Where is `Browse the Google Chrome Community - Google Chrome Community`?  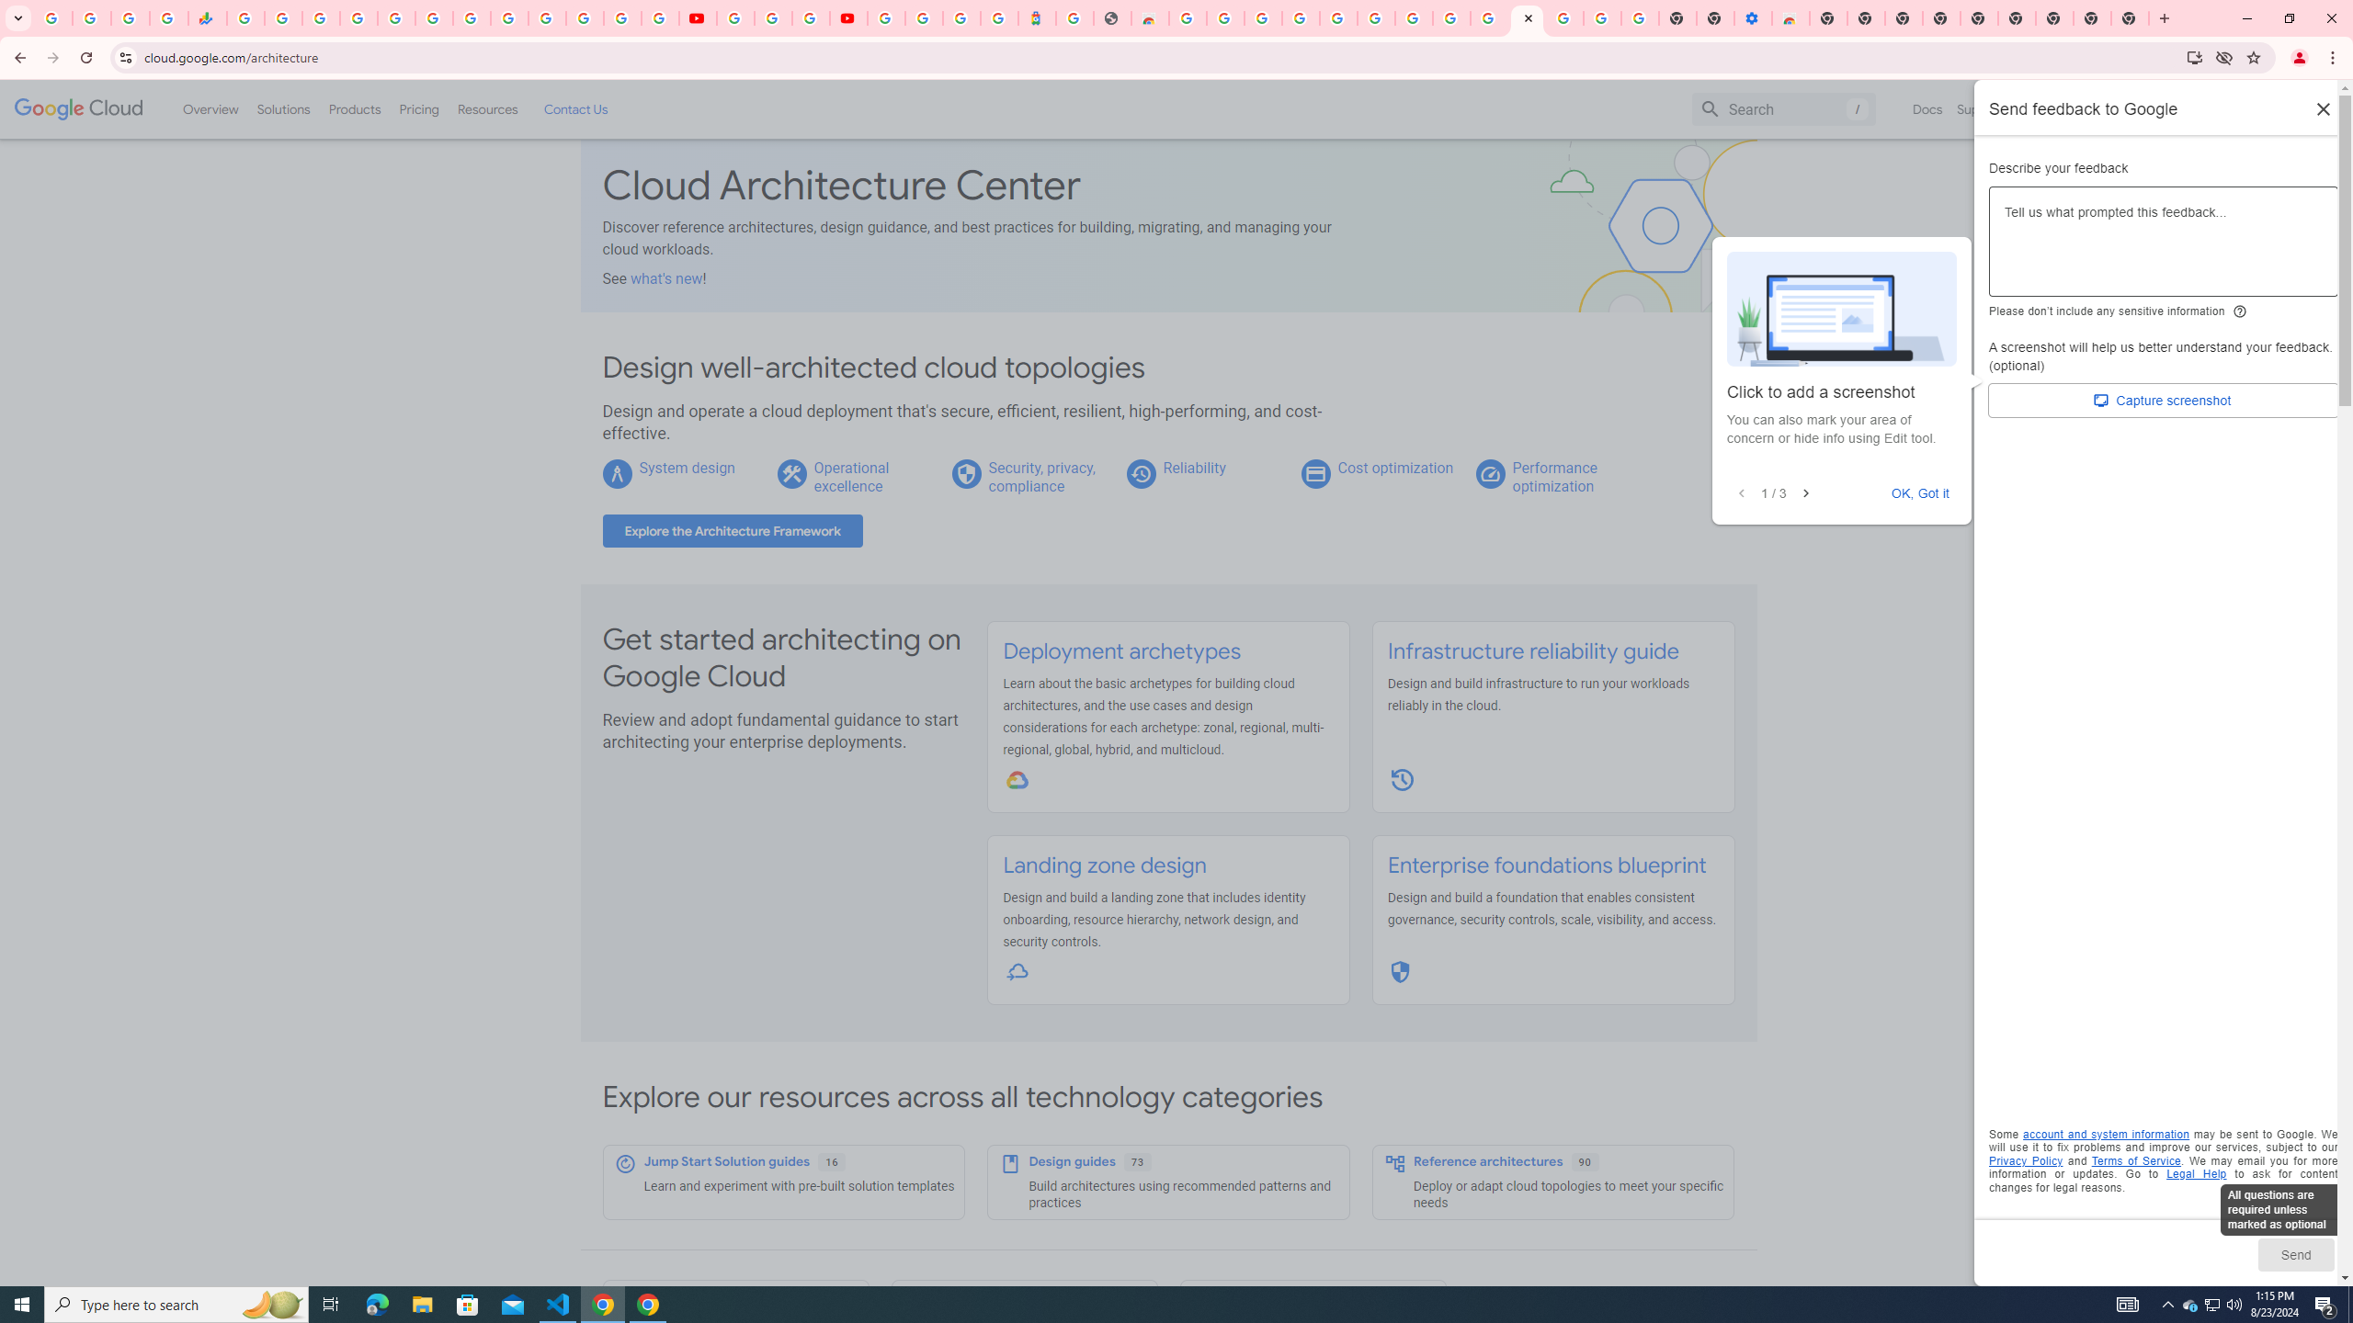
Browse the Google Chrome Community - Google Chrome Community is located at coordinates (1489, 18).